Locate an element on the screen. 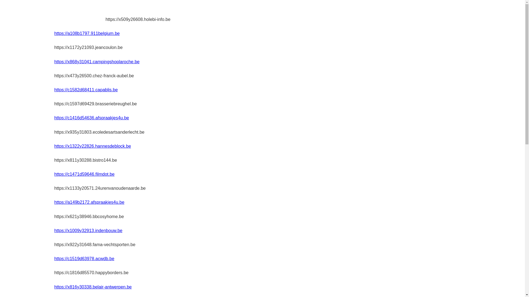 The width and height of the screenshot is (529, 297). https://x1009y32913.indenbouw.be is located at coordinates (88, 230).